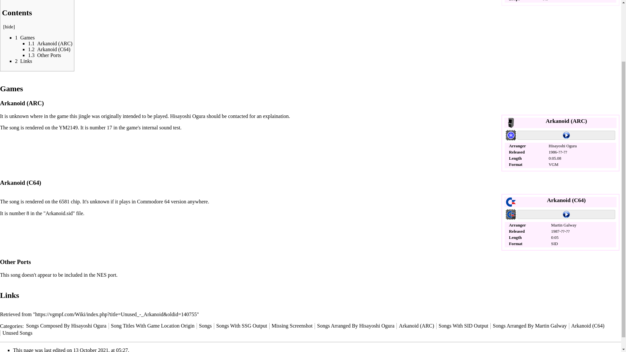  I want to click on 1.3 Other Ports, so click(44, 55).